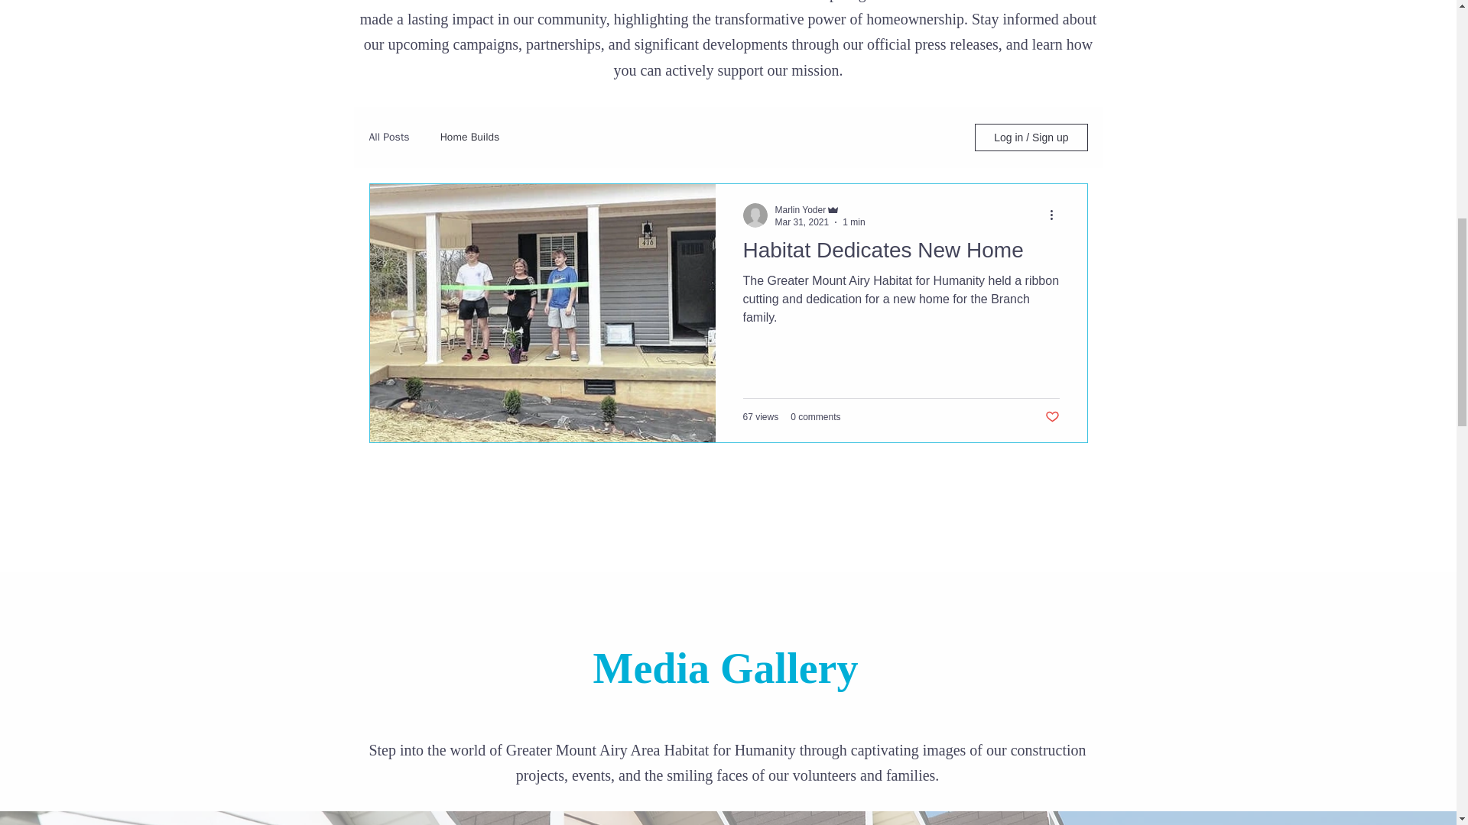 Image resolution: width=1468 pixels, height=825 pixels. What do you see at coordinates (800, 209) in the screenshot?
I see `Marlin  Yoder` at bounding box center [800, 209].